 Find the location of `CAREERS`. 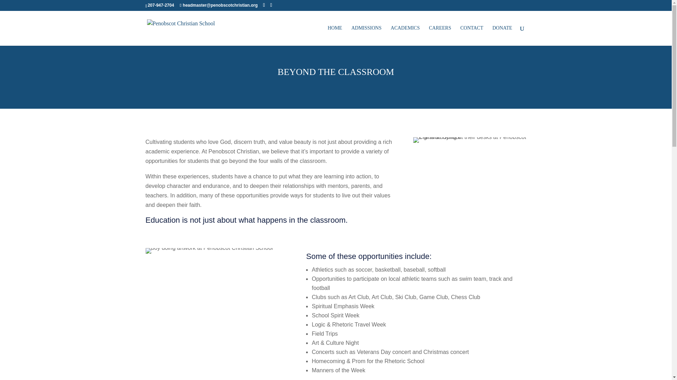

CAREERS is located at coordinates (439, 36).